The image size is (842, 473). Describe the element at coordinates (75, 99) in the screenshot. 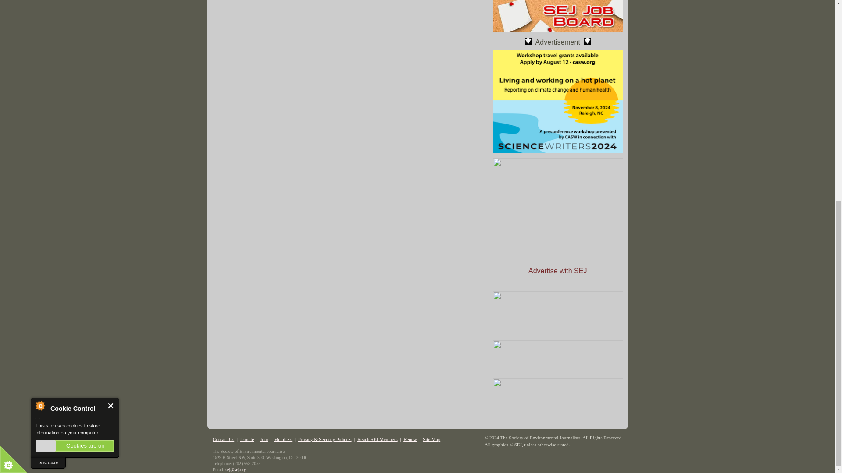

I see `Cookies are on` at that location.